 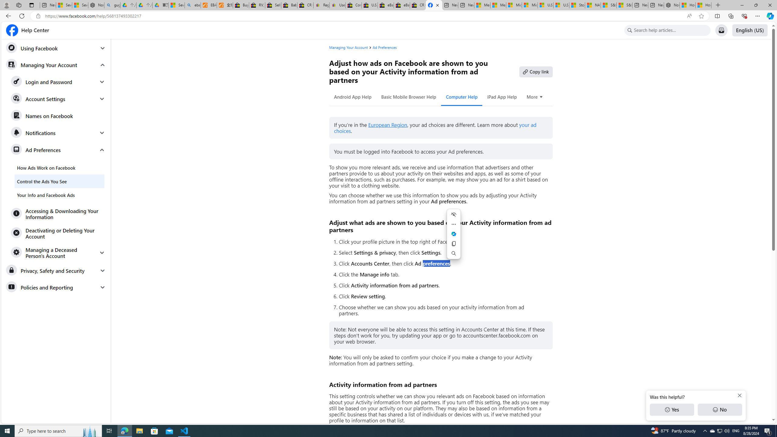 What do you see at coordinates (402, 5) in the screenshot?
I see `eBay Inc. Reports Third Quarter 2023 Results` at bounding box center [402, 5].